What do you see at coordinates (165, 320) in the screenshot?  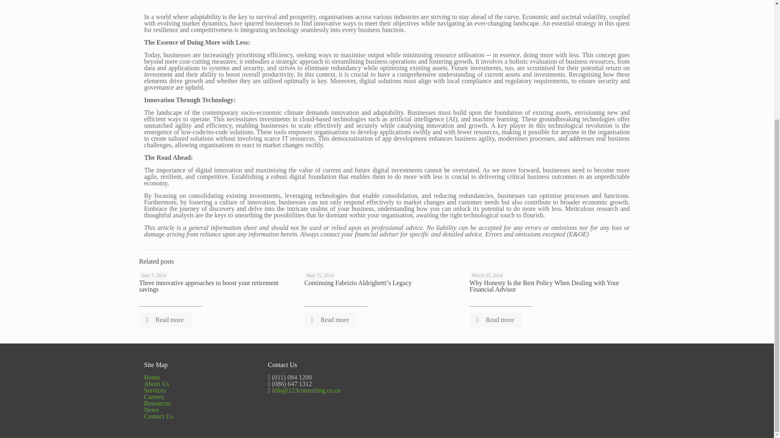 I see `Read more` at bounding box center [165, 320].